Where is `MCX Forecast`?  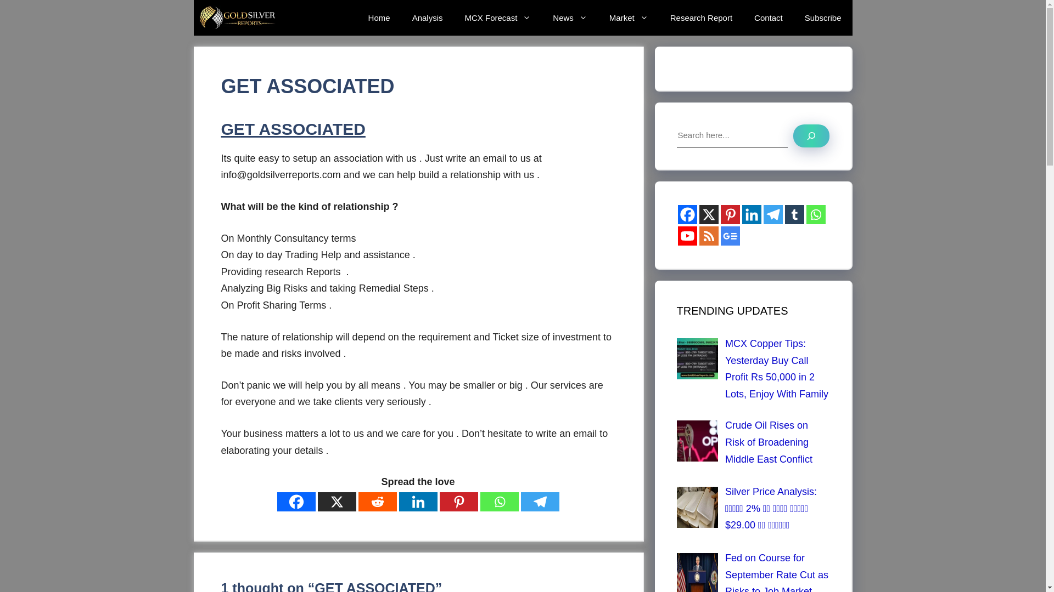
MCX Forecast is located at coordinates (497, 18).